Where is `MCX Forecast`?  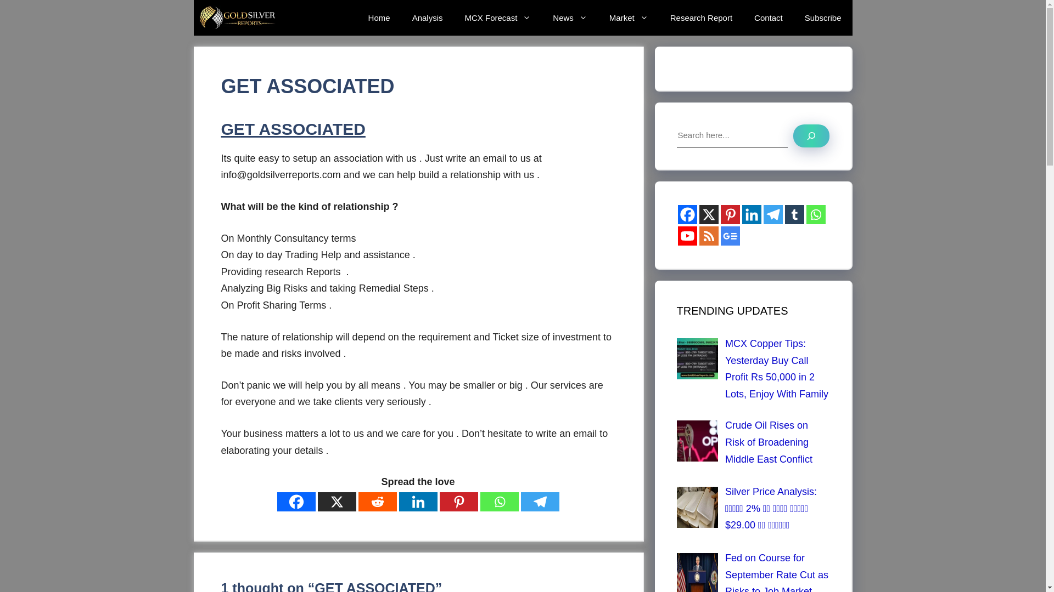
MCX Forecast is located at coordinates (497, 18).